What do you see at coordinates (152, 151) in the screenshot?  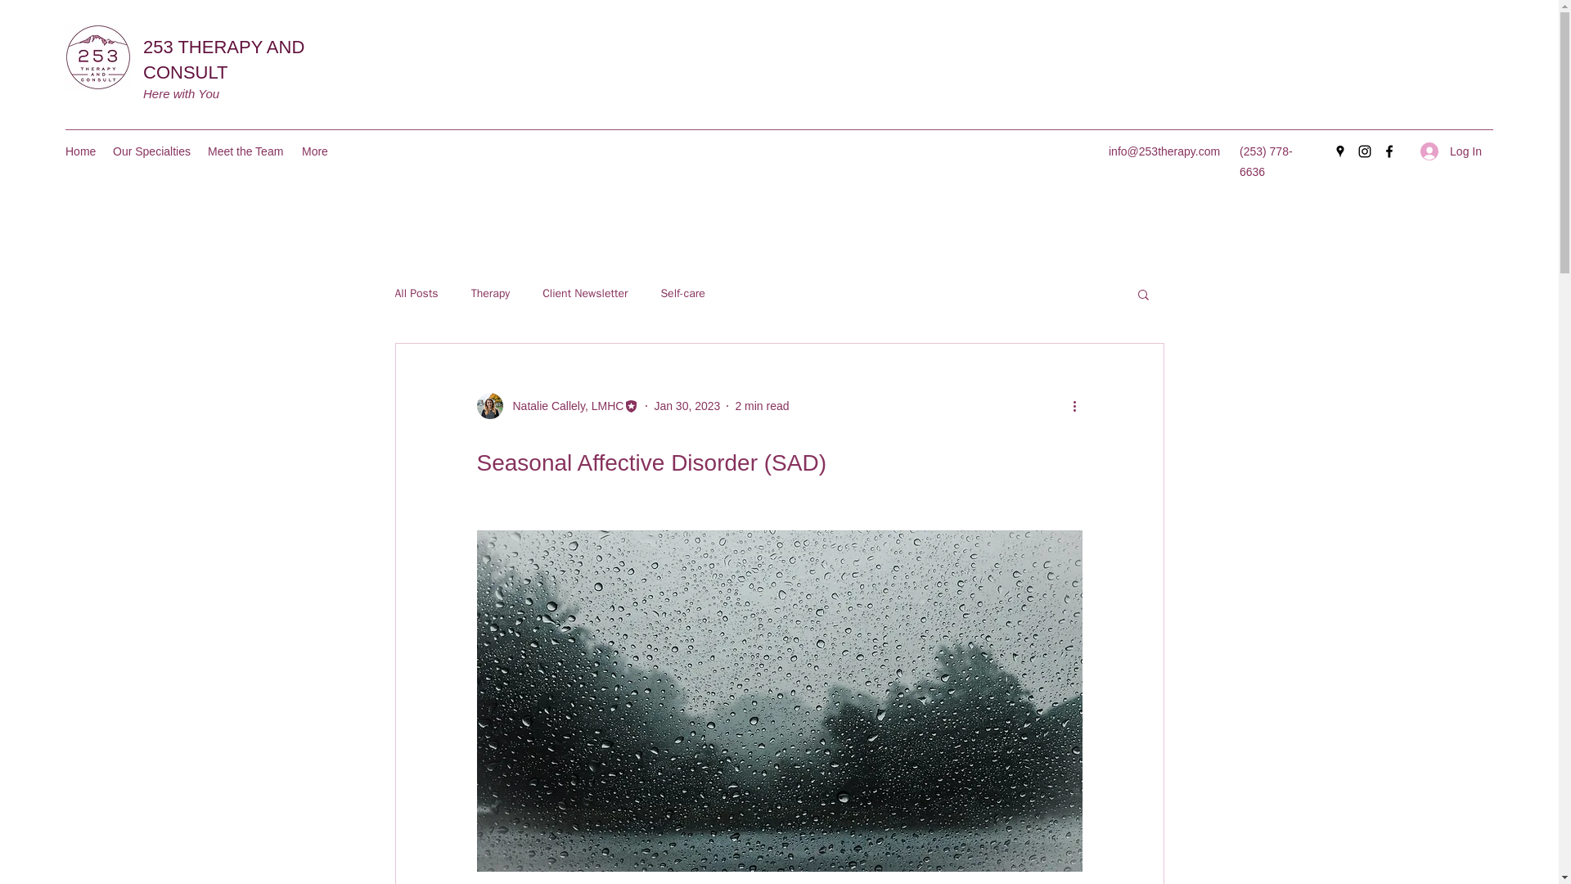 I see `Our Specialties` at bounding box center [152, 151].